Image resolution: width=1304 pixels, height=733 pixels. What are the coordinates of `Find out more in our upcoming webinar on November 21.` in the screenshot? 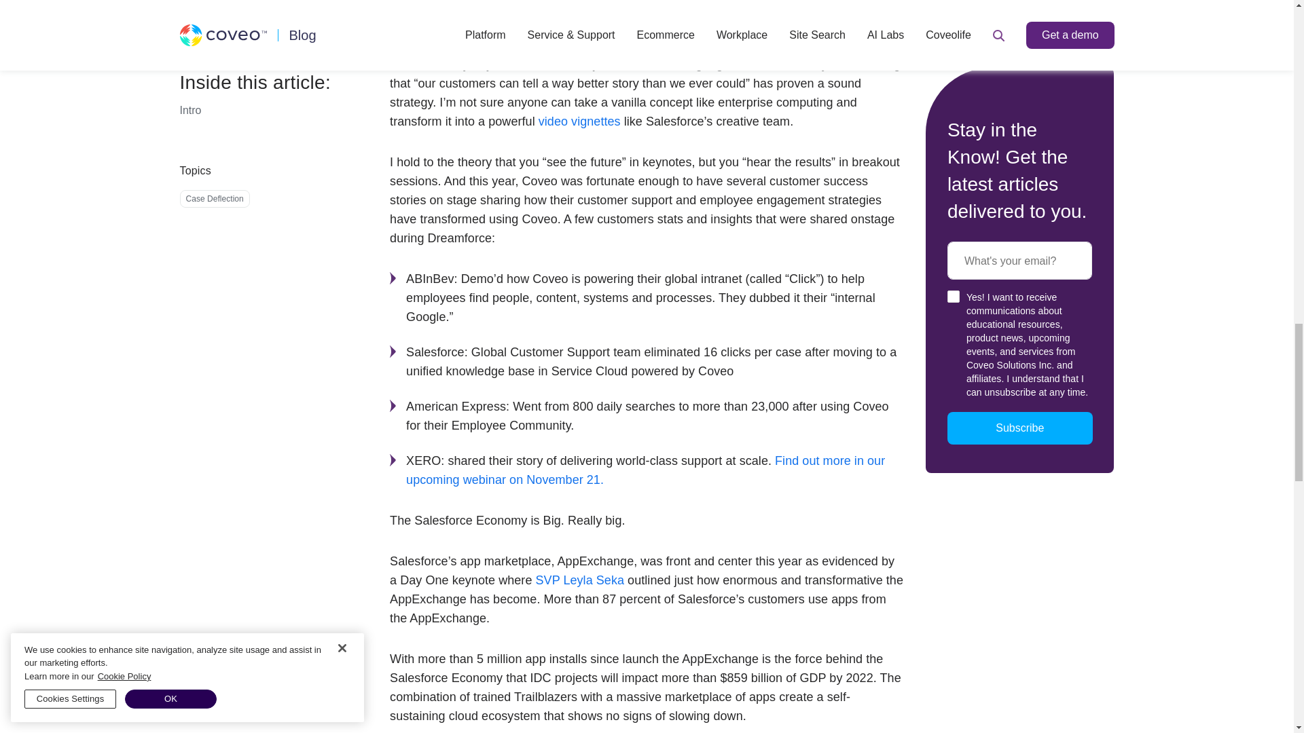 It's located at (645, 470).